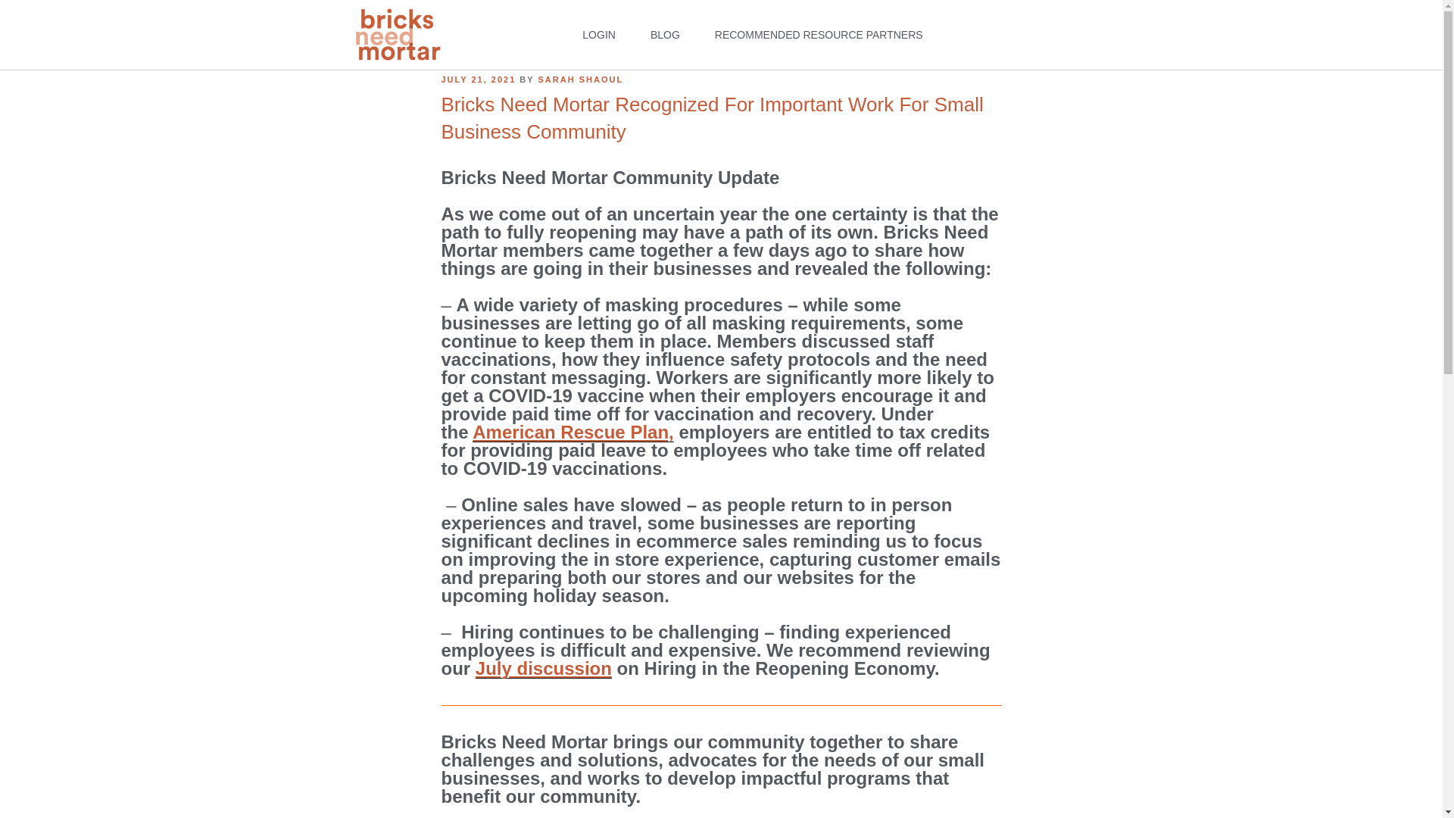 The image size is (1454, 818). I want to click on SARAH SHAOUL, so click(580, 80).